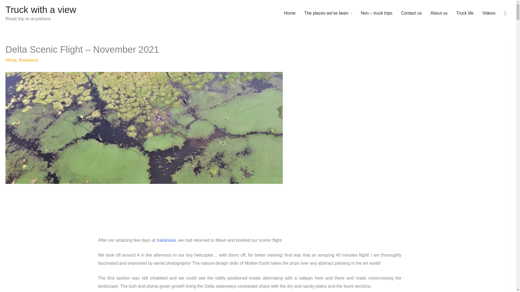  Describe the element at coordinates (290, 13) in the screenshot. I see `Home` at that location.